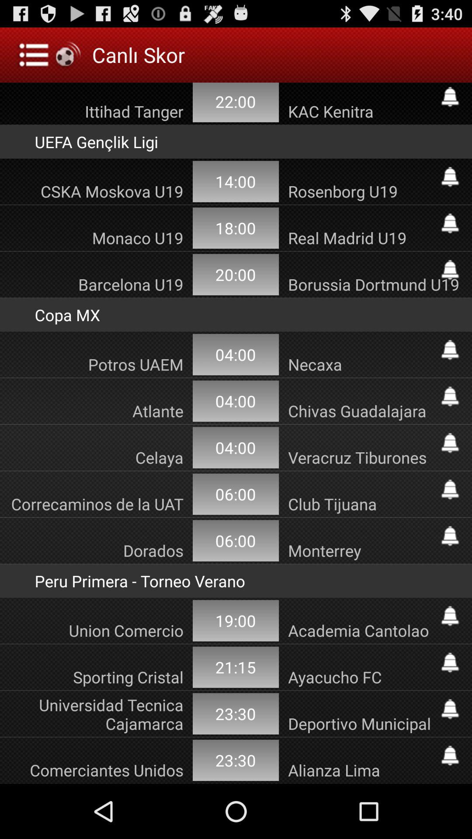 This screenshot has width=472, height=839. Describe the element at coordinates (450, 489) in the screenshot. I see `turn on notifications` at that location.